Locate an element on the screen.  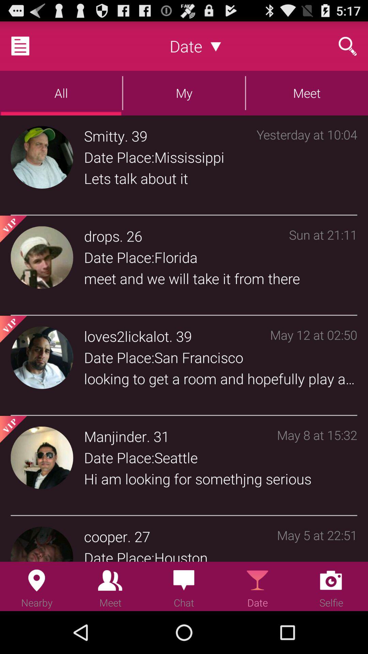
press icon above date place:florida is located at coordinates (102, 236).